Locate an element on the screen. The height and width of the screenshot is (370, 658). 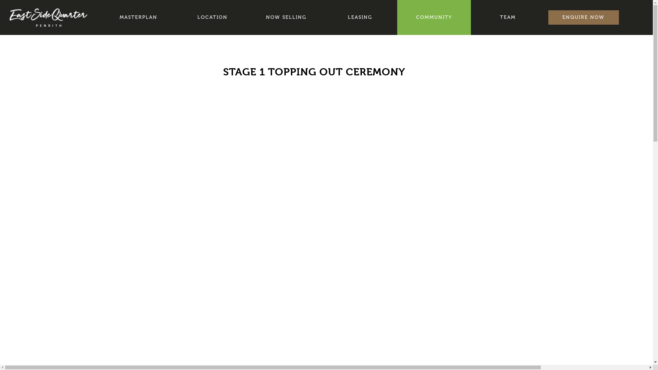
LEASING is located at coordinates (360, 17).